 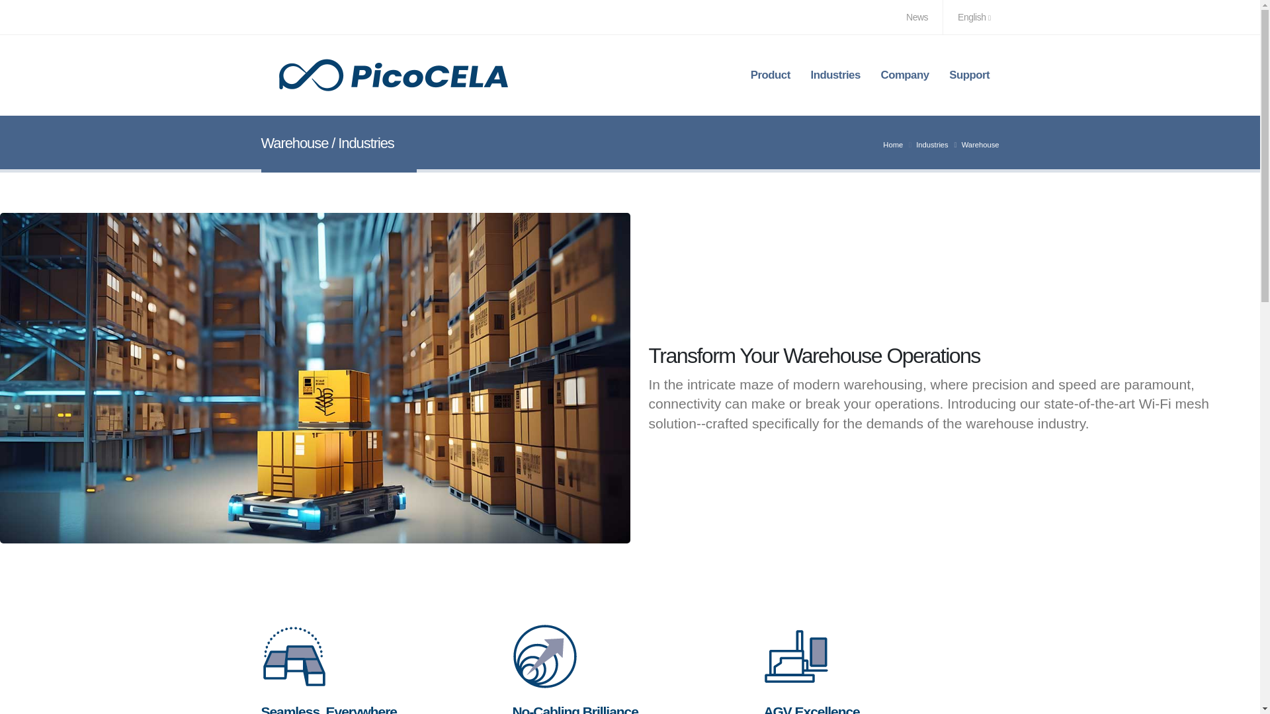 I want to click on PicoCELA Inc., so click(x=393, y=75).